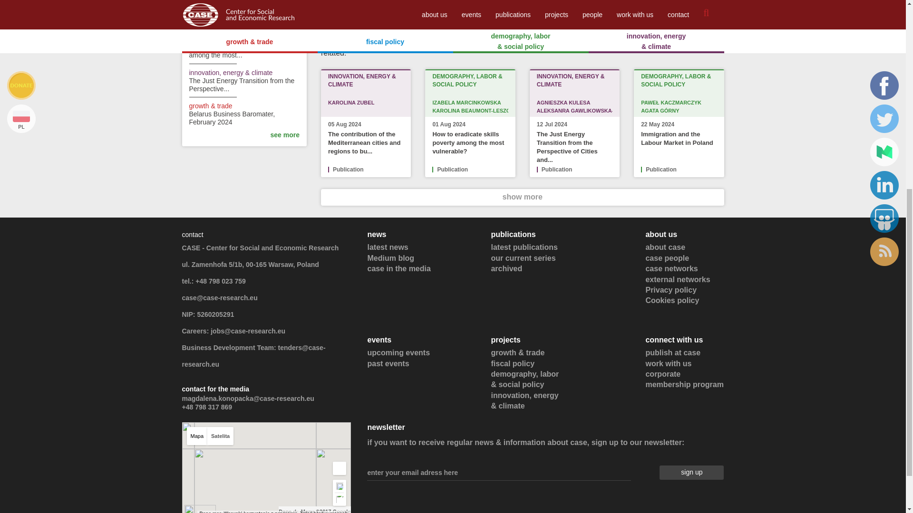 The width and height of the screenshot is (913, 513). I want to click on Belarus Business Baromater, February 2024, so click(232, 118).